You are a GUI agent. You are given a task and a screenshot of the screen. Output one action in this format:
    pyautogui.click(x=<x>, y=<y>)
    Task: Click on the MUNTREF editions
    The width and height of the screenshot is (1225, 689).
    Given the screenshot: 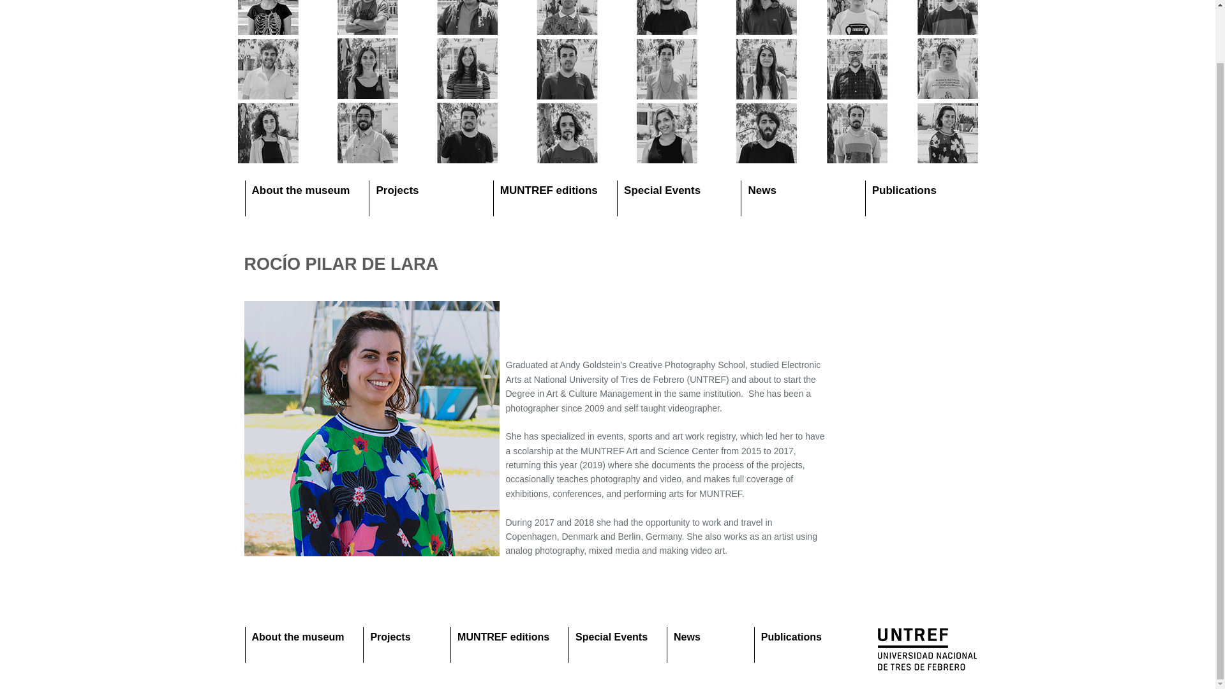 What is the action you would take?
    pyautogui.click(x=549, y=190)
    